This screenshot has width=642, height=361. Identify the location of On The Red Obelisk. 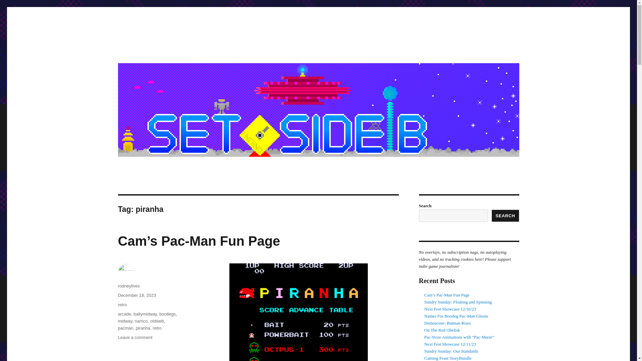
(442, 330).